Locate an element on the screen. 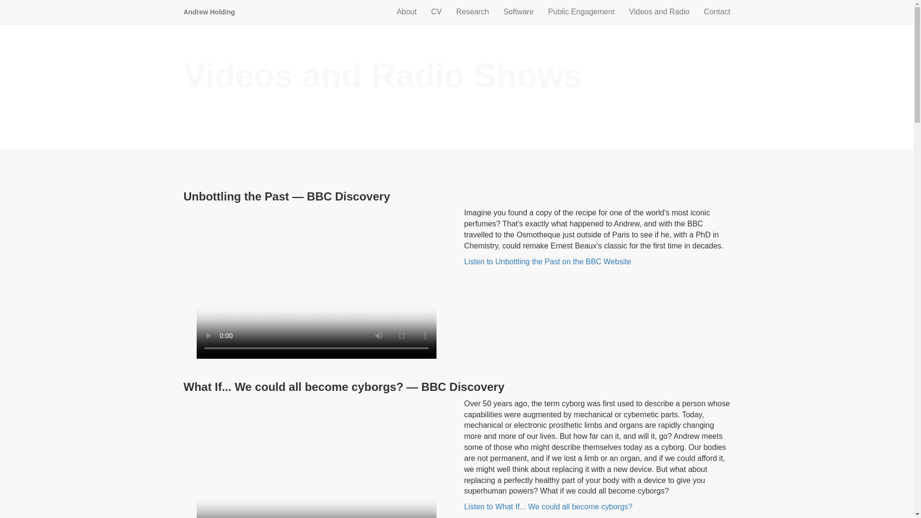  Andrew Holding is located at coordinates (209, 12).